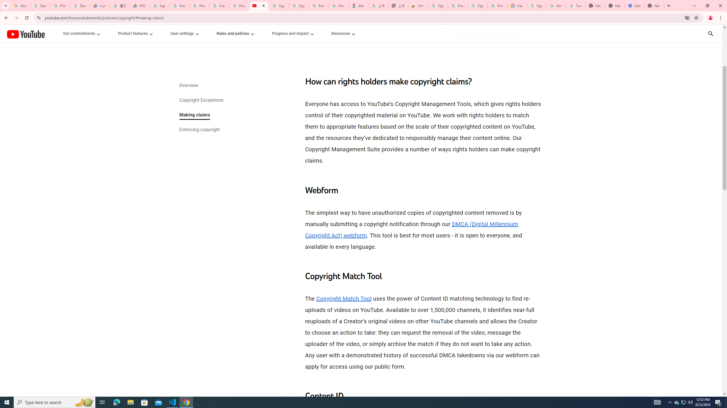 This screenshot has width=727, height=408. What do you see at coordinates (344, 299) in the screenshot?
I see `Copyright Match Tool` at bounding box center [344, 299].